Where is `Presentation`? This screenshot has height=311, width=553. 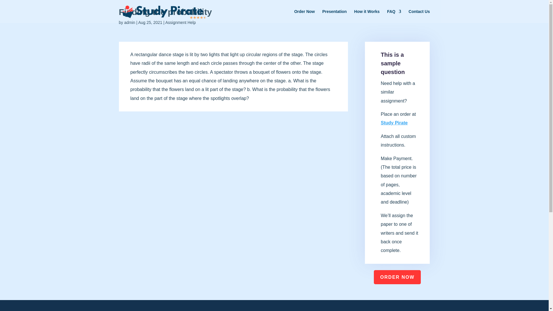 Presentation is located at coordinates (334, 16).